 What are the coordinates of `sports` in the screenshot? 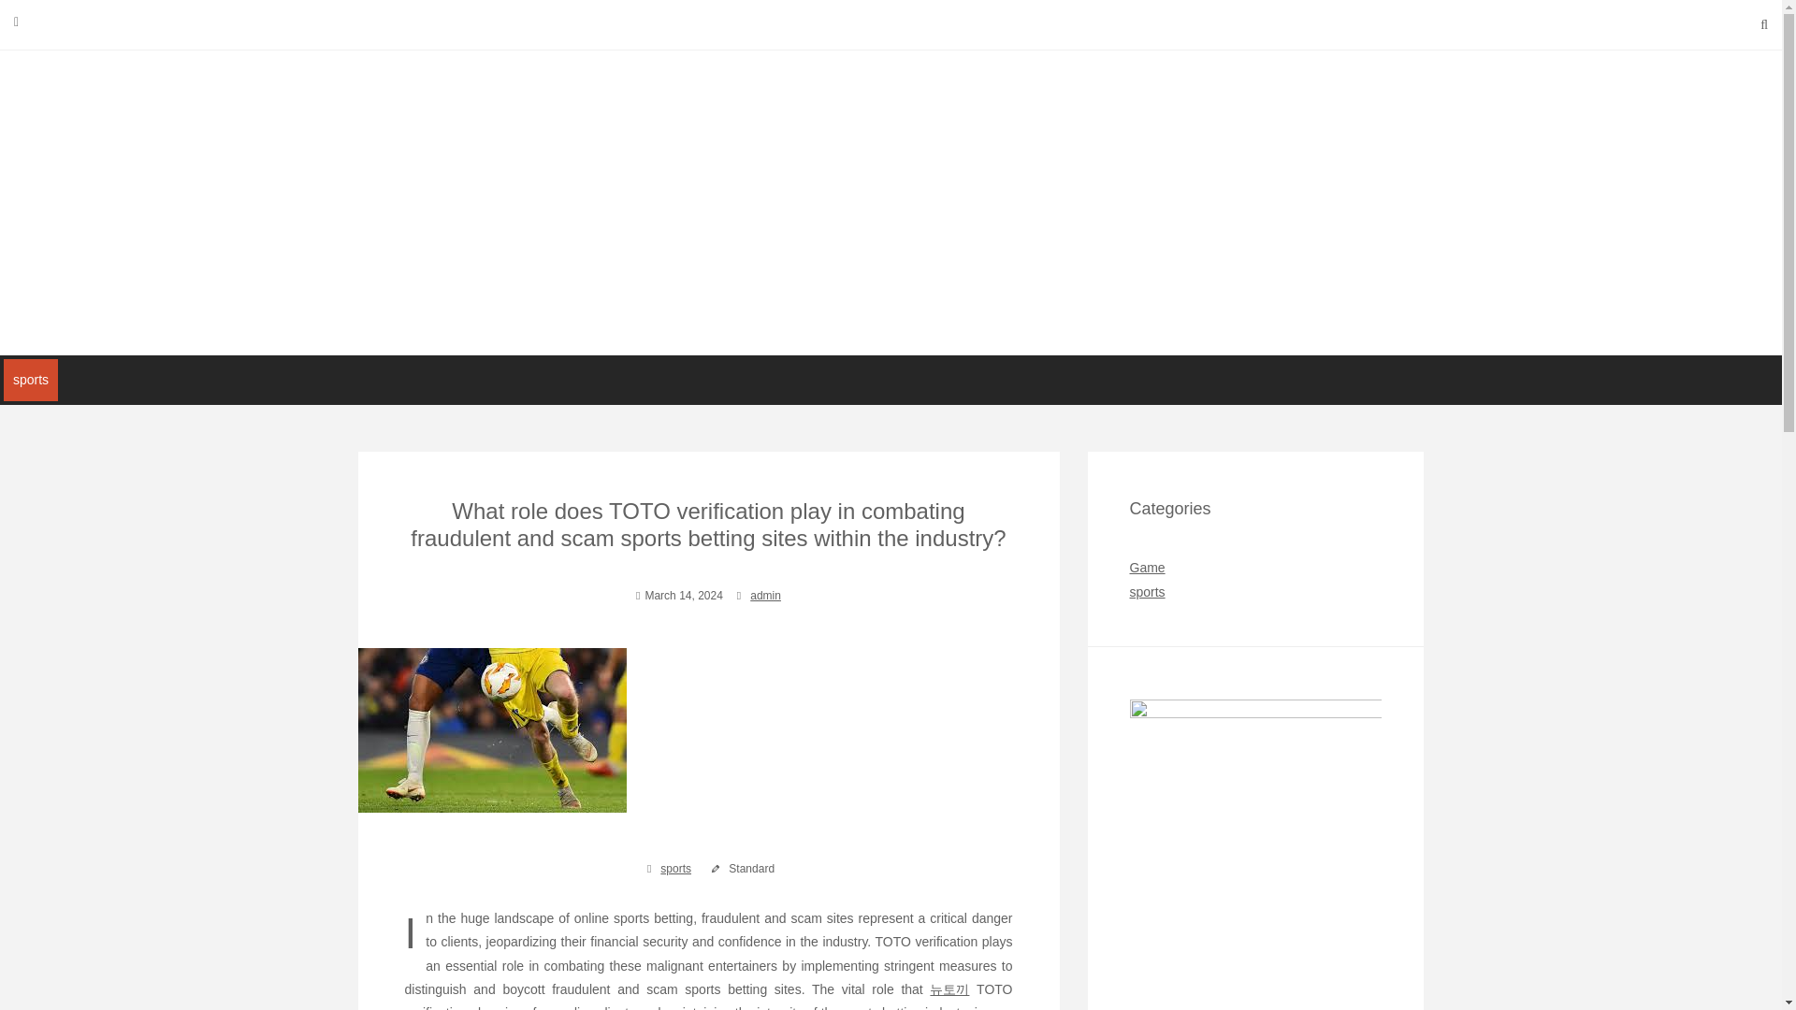 It's located at (1147, 567).